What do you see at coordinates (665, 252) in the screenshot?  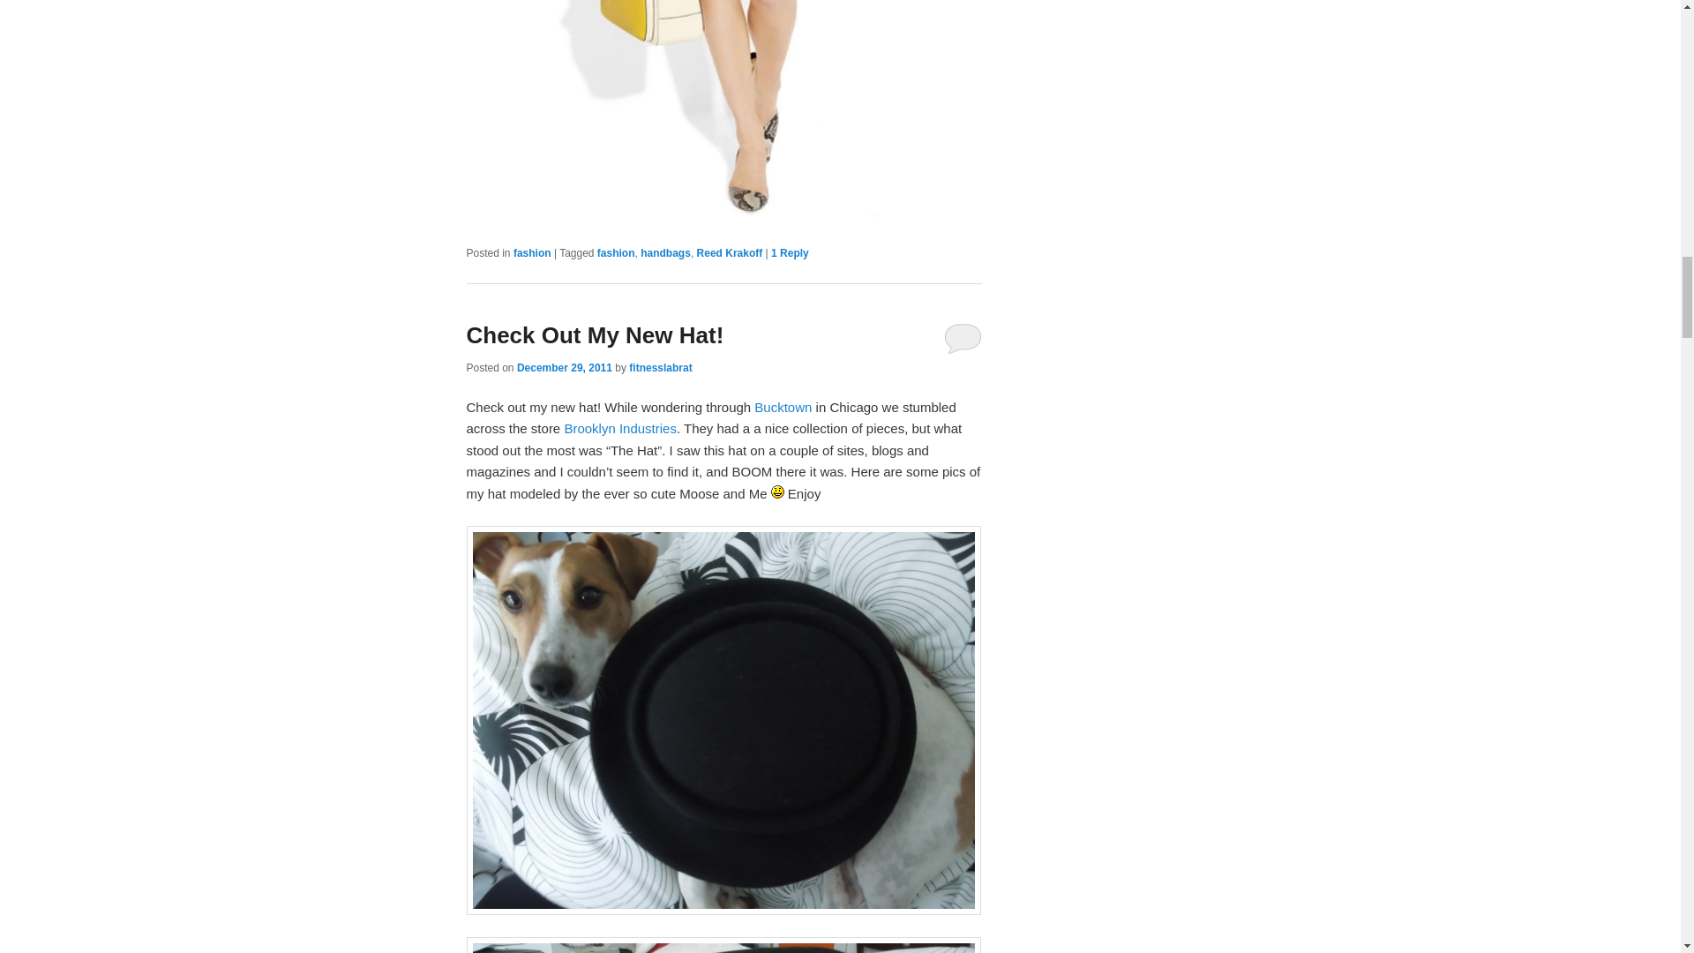 I see `handbags` at bounding box center [665, 252].